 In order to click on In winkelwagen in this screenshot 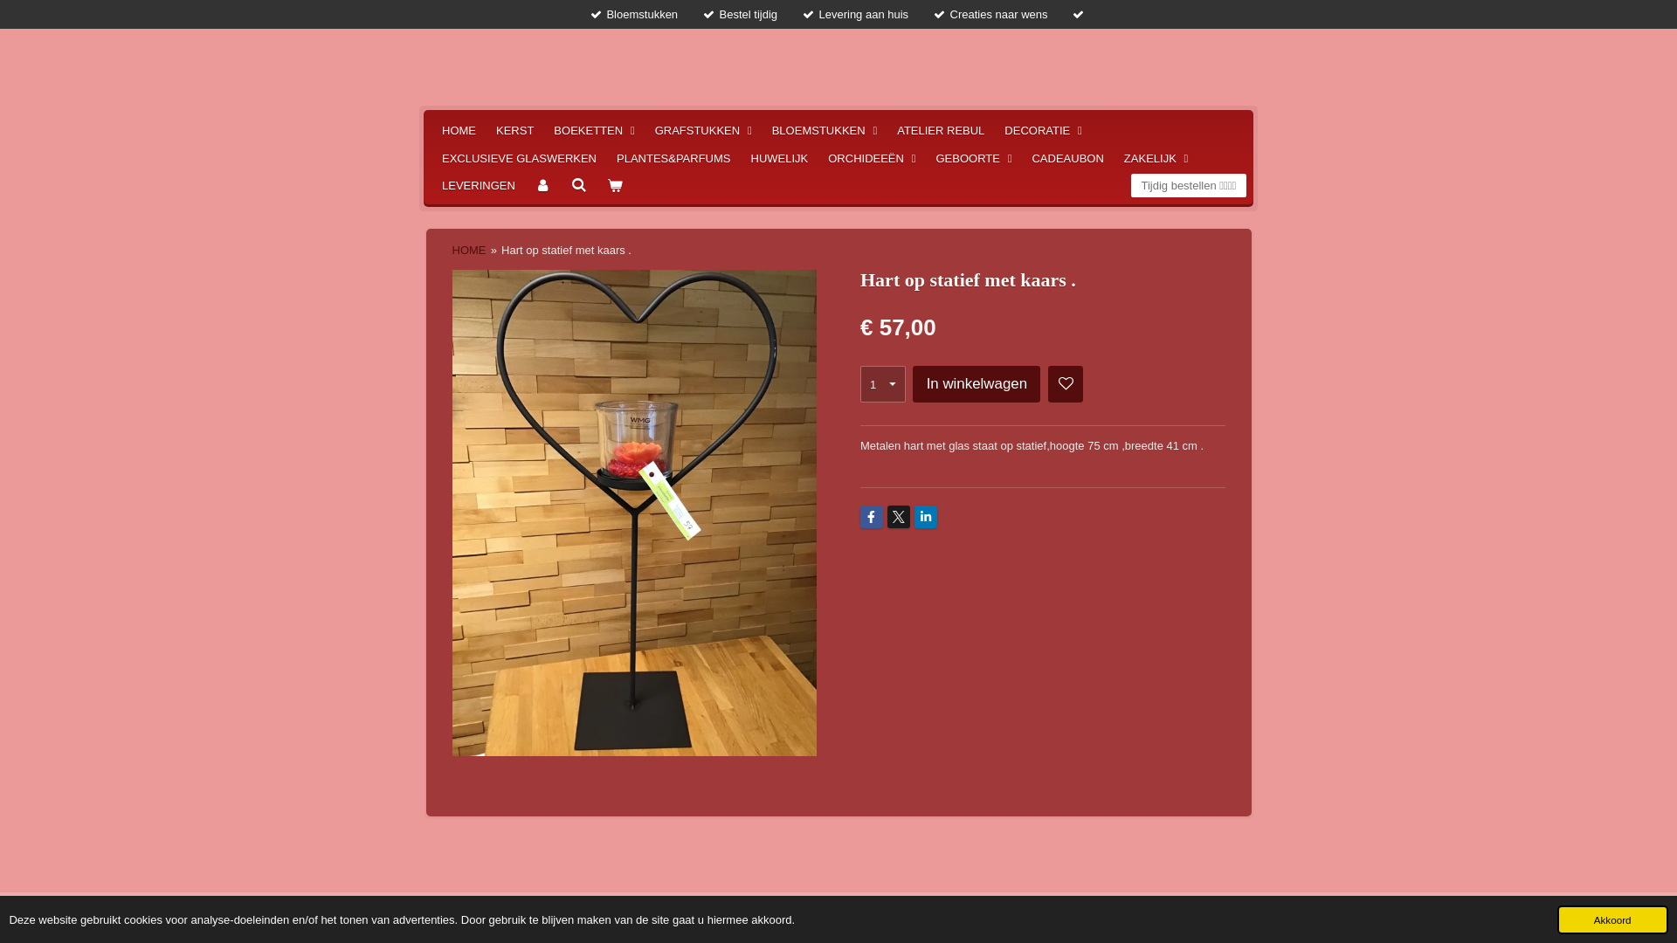, I will do `click(977, 384)`.